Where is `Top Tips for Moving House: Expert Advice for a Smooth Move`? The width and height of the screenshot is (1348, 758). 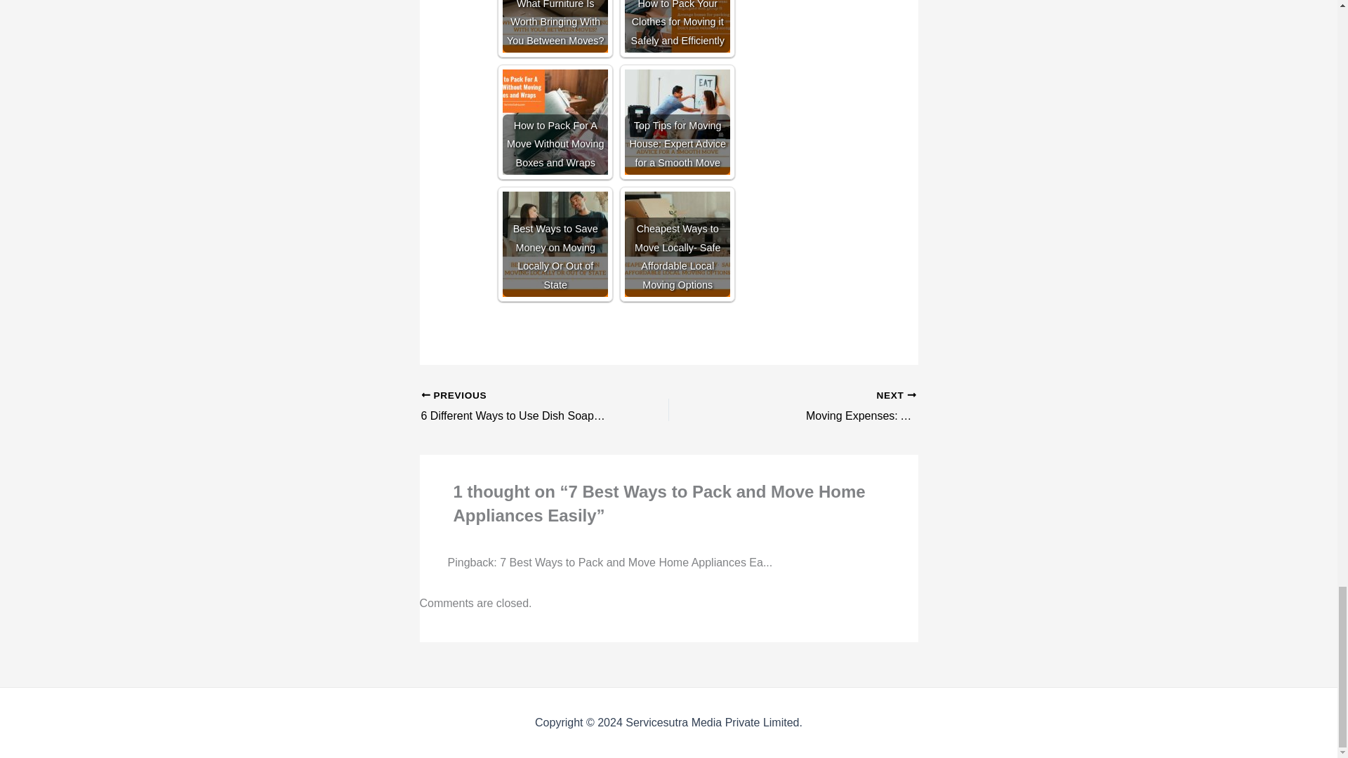
Top Tips for Moving House: Expert Advice for a Smooth Move is located at coordinates (555, 26).